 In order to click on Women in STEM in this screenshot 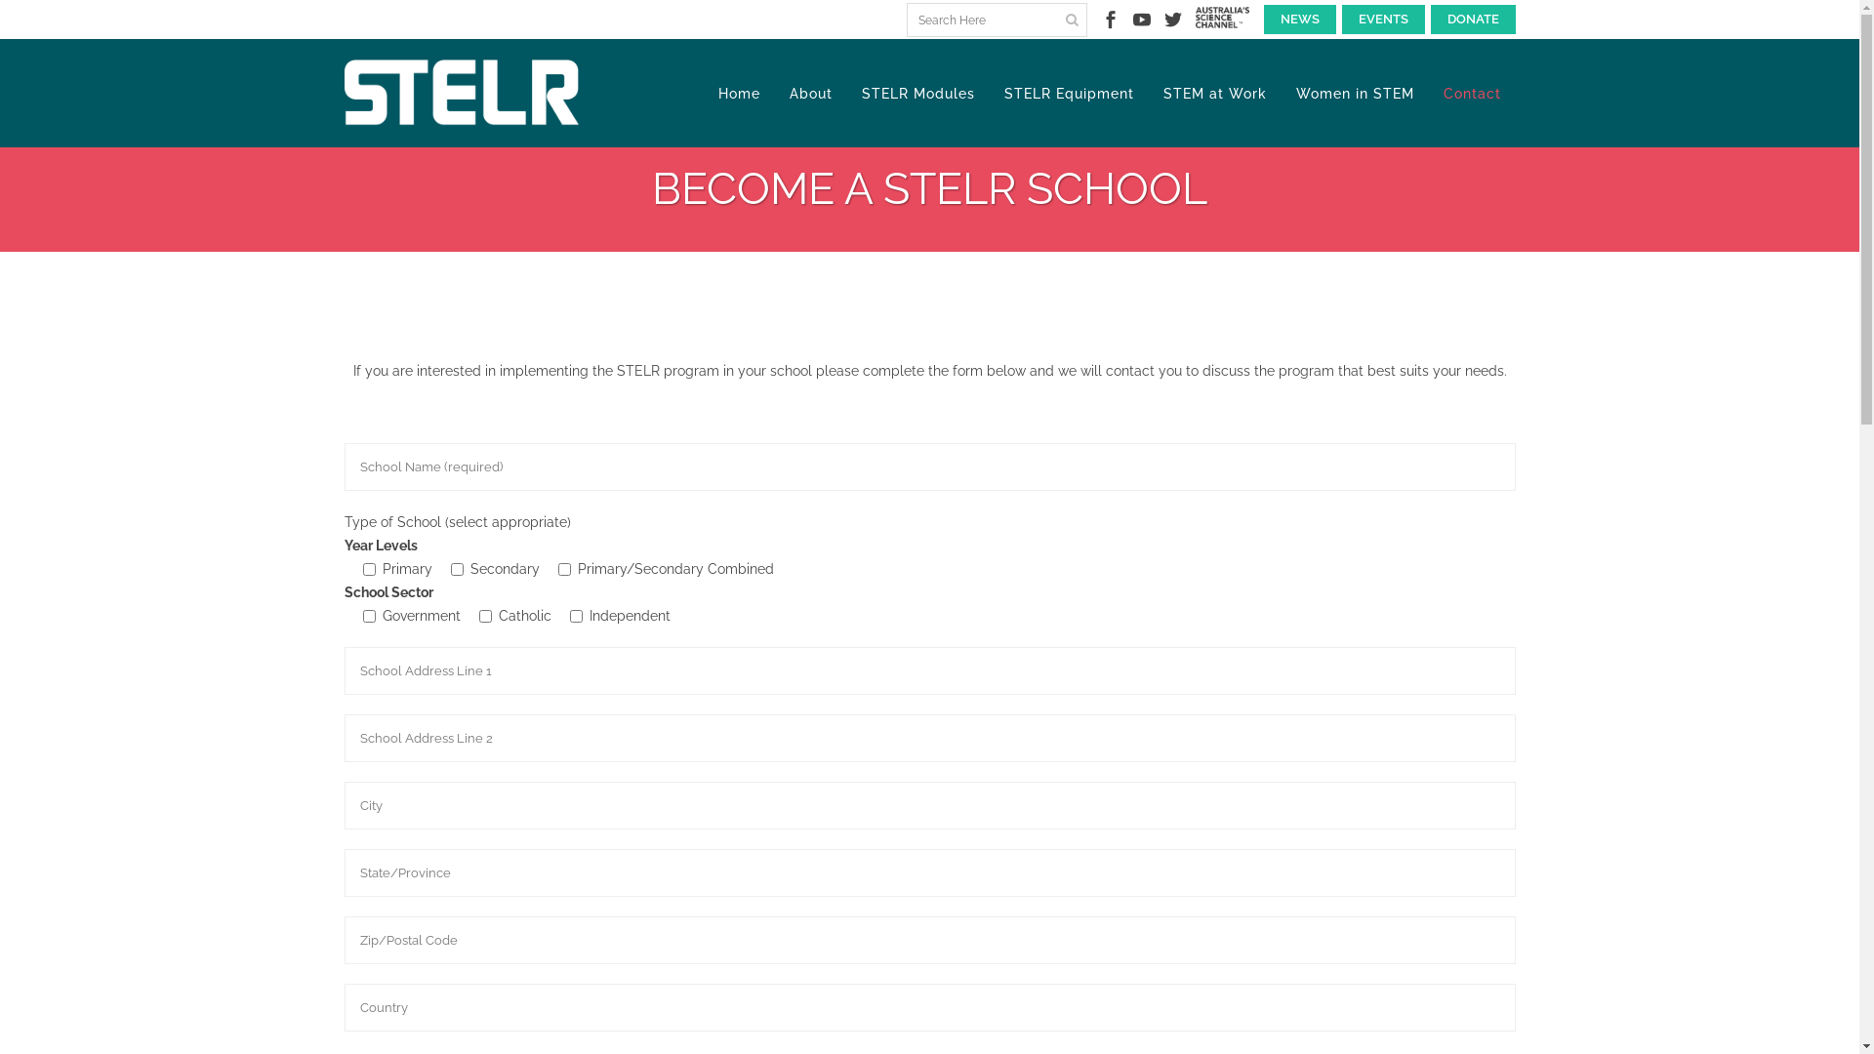, I will do `click(1355, 94)`.